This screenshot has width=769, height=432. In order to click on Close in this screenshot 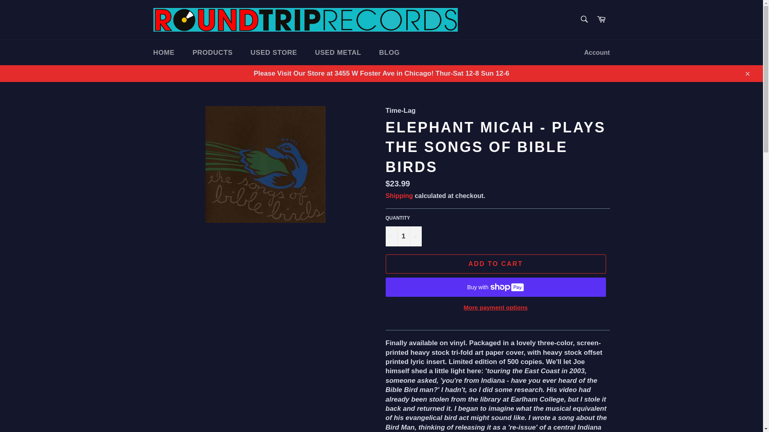, I will do `click(747, 74)`.